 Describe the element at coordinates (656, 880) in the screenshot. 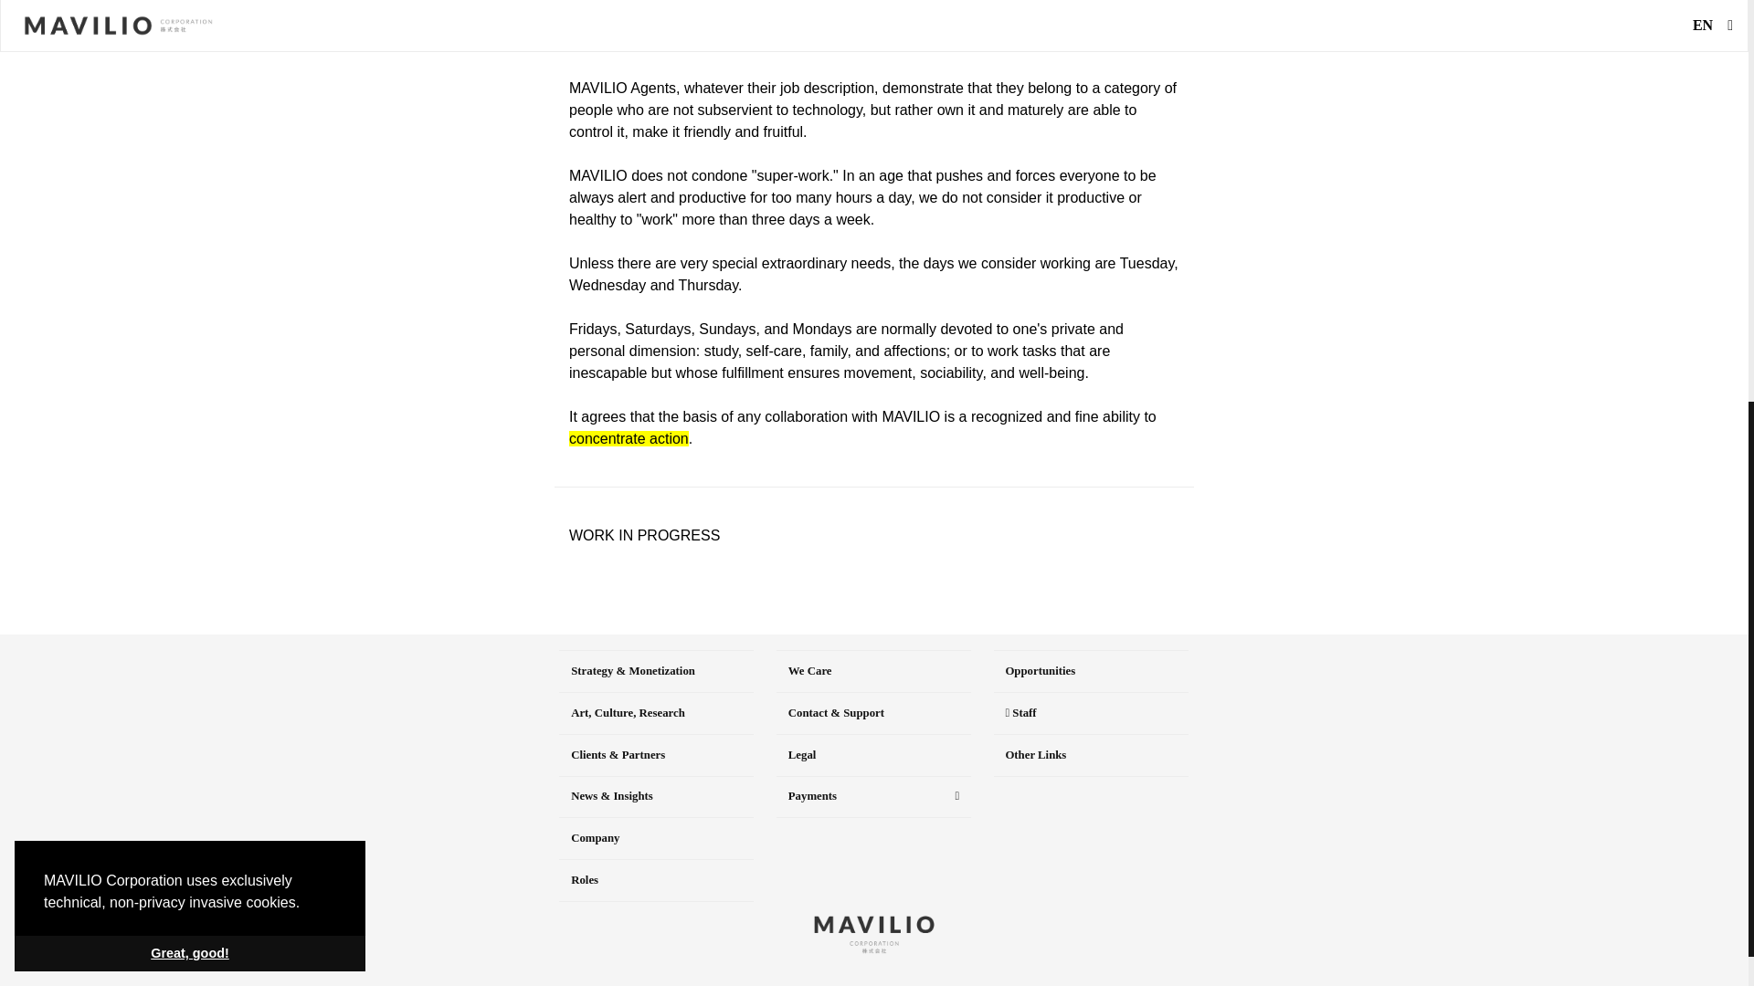

I see `Roles` at that location.